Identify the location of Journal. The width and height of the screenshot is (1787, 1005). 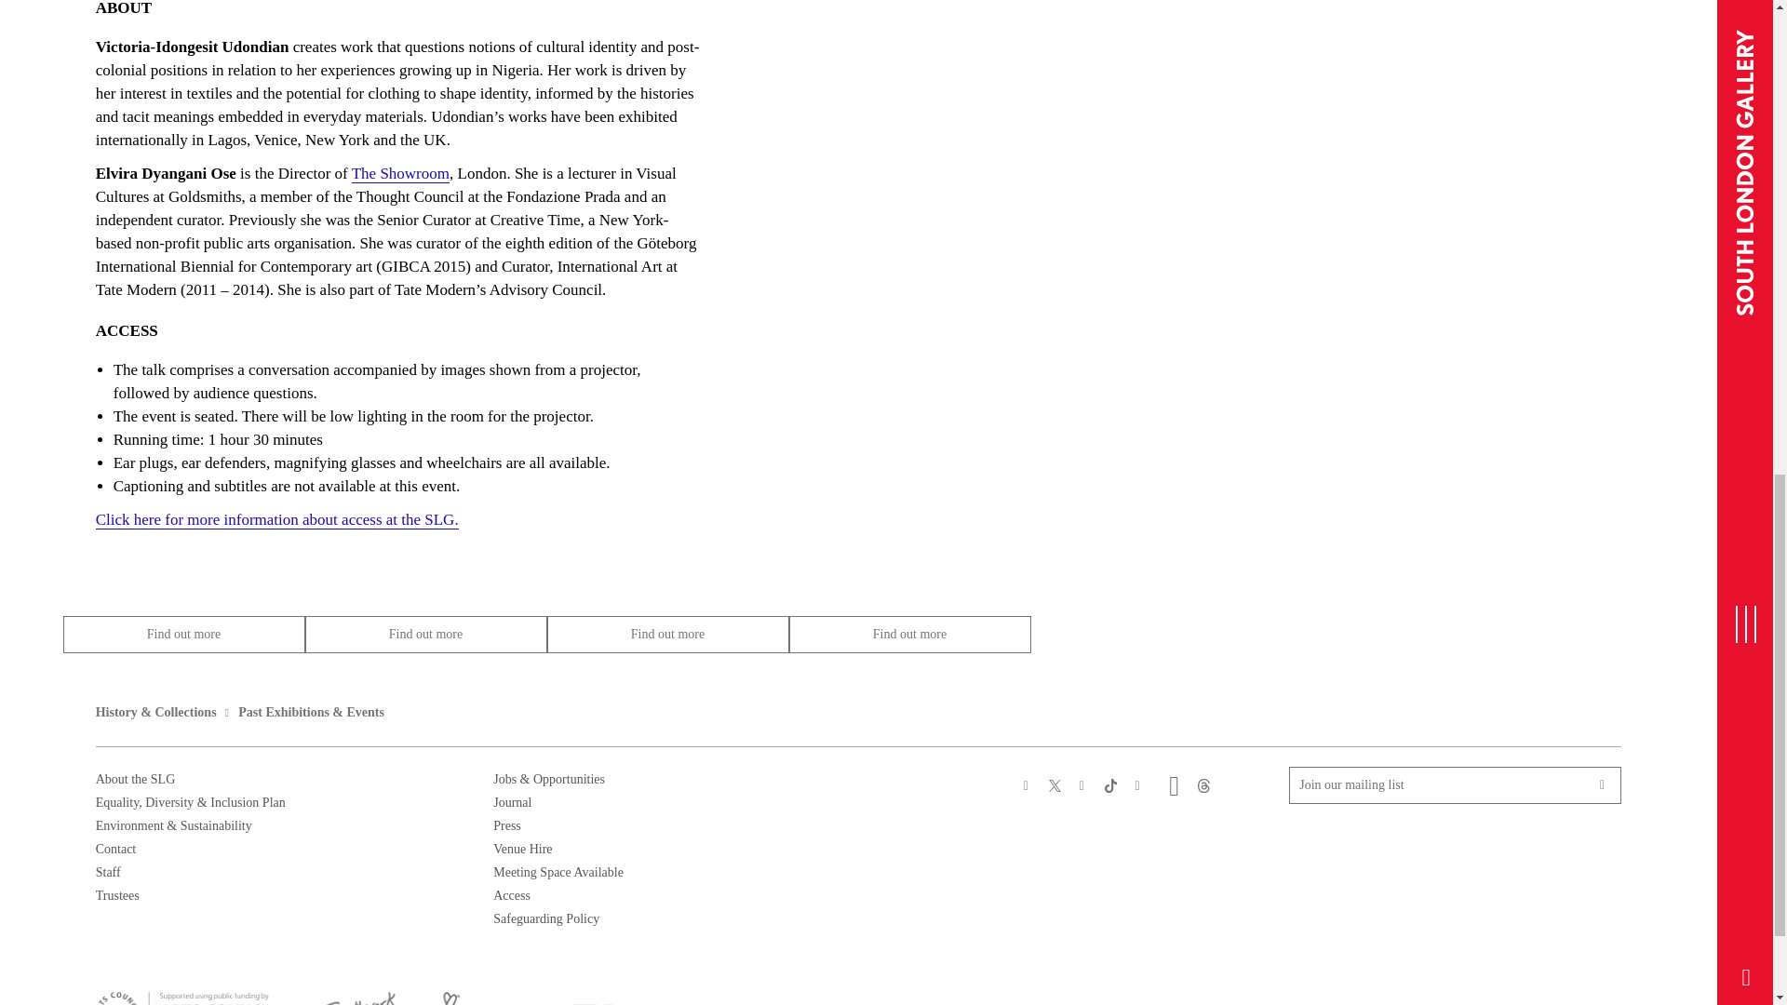
(512, 802).